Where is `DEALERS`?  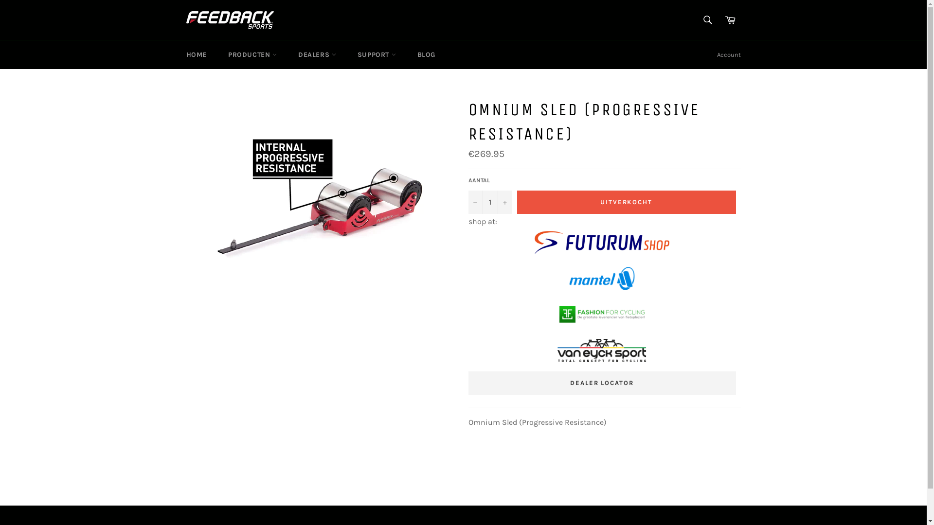
DEALERS is located at coordinates (317, 54).